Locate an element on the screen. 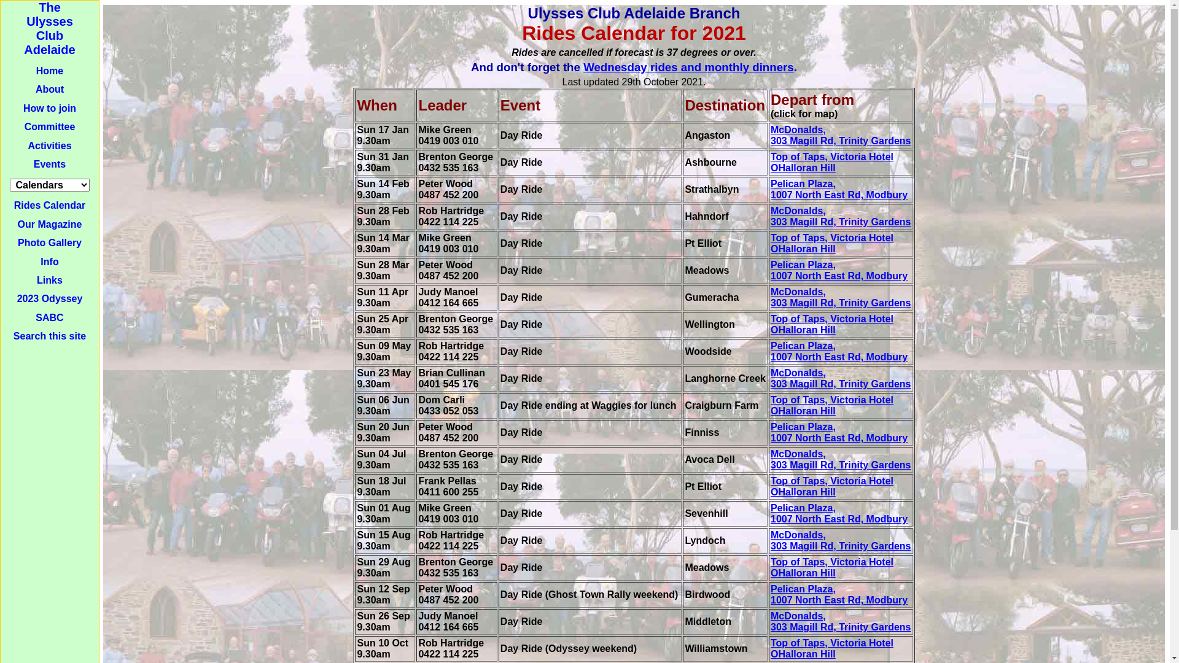 The width and height of the screenshot is (1179, 663). Pelican Plaza,
1007 North East Rd, Modbury is located at coordinates (839, 351).